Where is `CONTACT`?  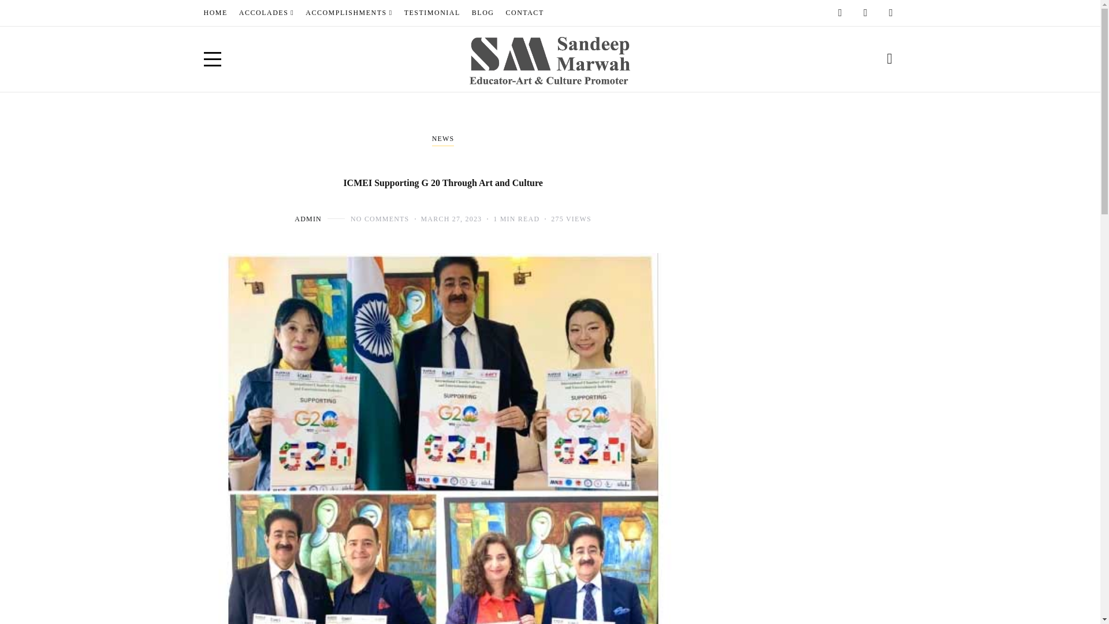
CONTACT is located at coordinates (524, 13).